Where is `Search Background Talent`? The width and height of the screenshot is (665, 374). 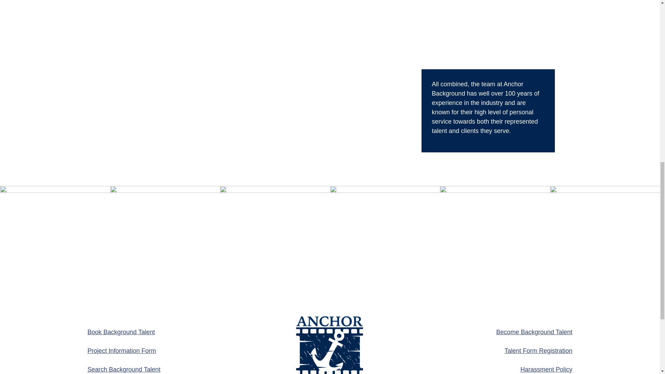
Search Background Talent is located at coordinates (123, 369).